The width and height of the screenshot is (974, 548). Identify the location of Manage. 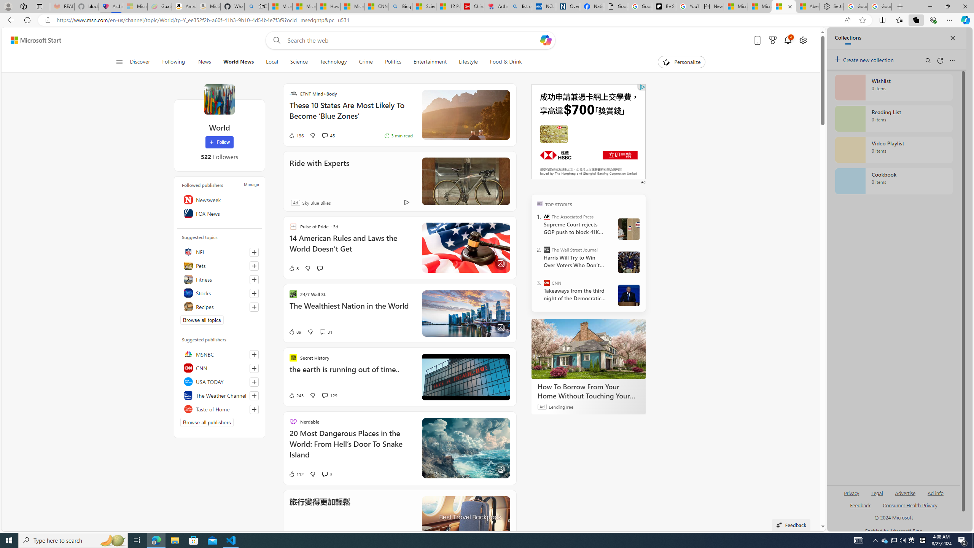
(251, 185).